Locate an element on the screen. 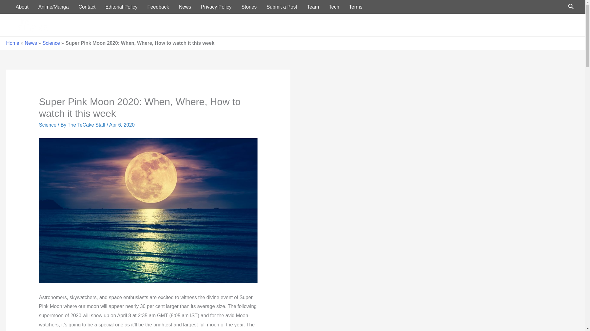 The width and height of the screenshot is (590, 331). Team is located at coordinates (313, 7).